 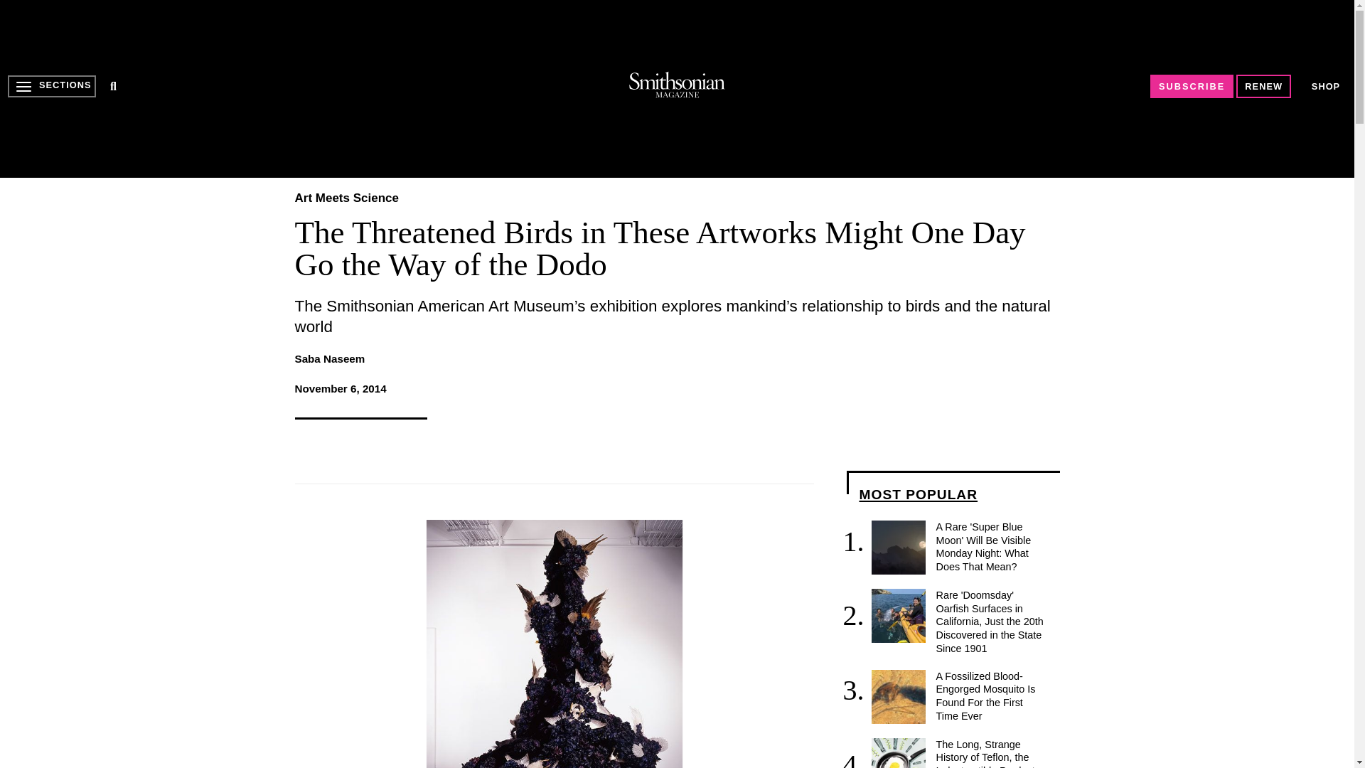 I want to click on SHOP, so click(x=1326, y=86).